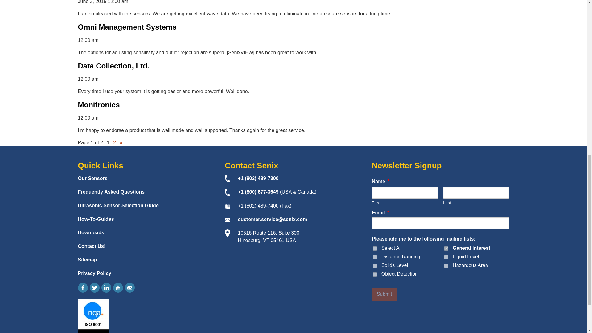 Image resolution: width=592 pixels, height=333 pixels. What do you see at coordinates (258, 178) in the screenshot?
I see `18024897300` at bounding box center [258, 178].